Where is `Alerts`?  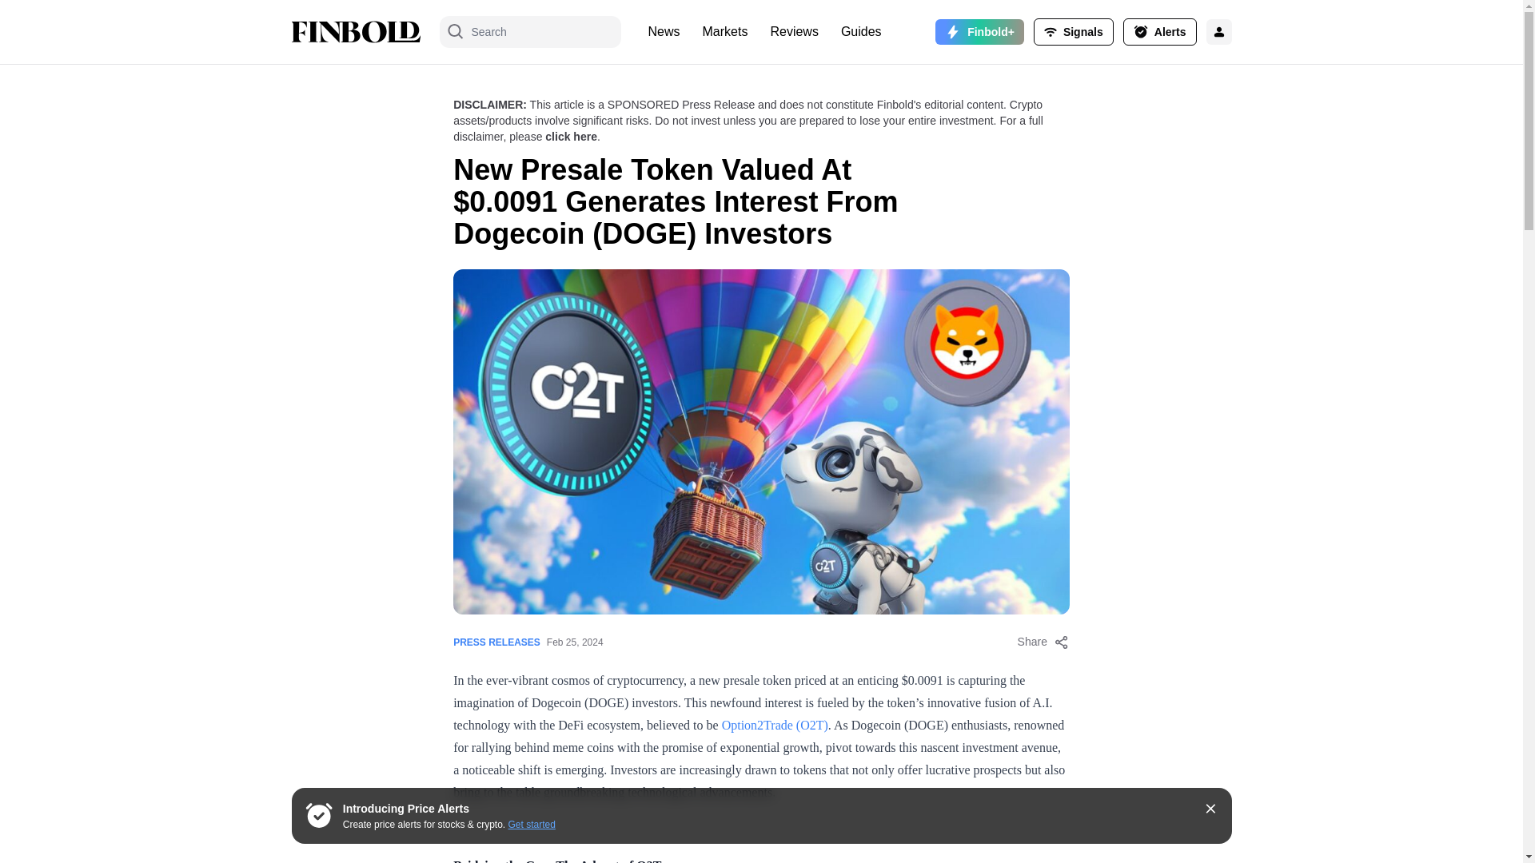 Alerts is located at coordinates (1160, 32).